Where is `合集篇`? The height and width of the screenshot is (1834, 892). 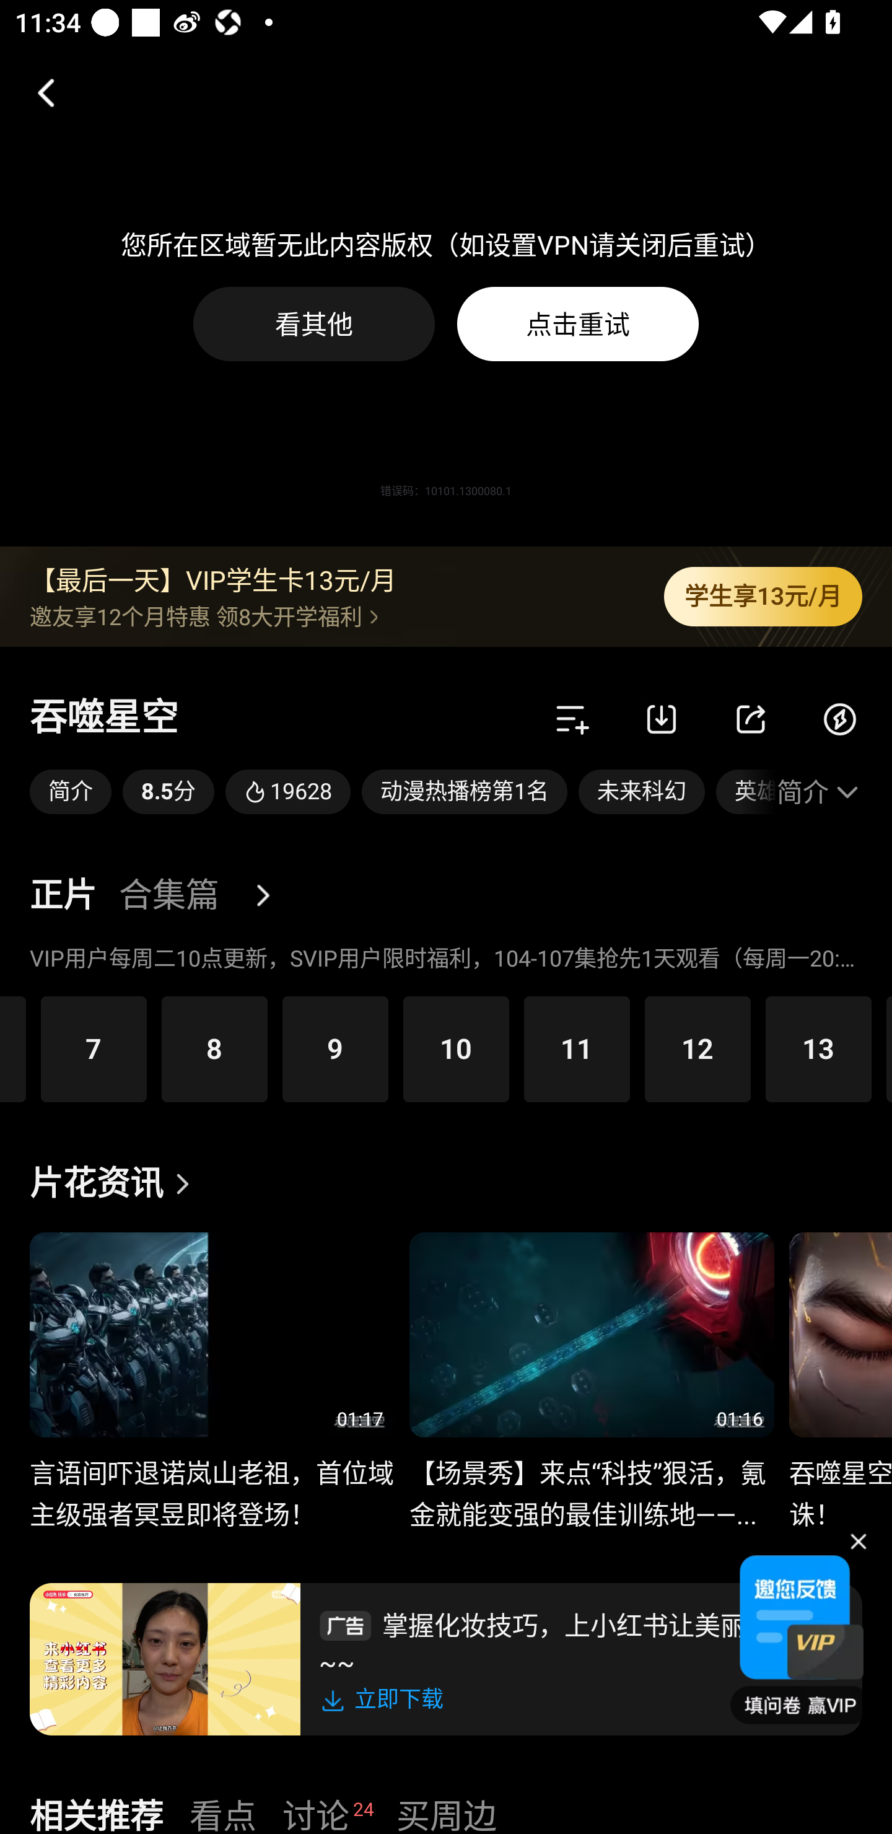
合集篇 is located at coordinates (168, 896).